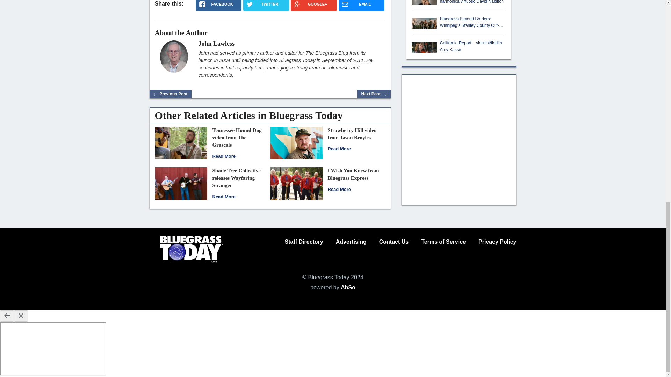 The height and width of the screenshot is (377, 671). I want to click on Shade Tree Collective releases Wayfaring Stranger, so click(237, 178).